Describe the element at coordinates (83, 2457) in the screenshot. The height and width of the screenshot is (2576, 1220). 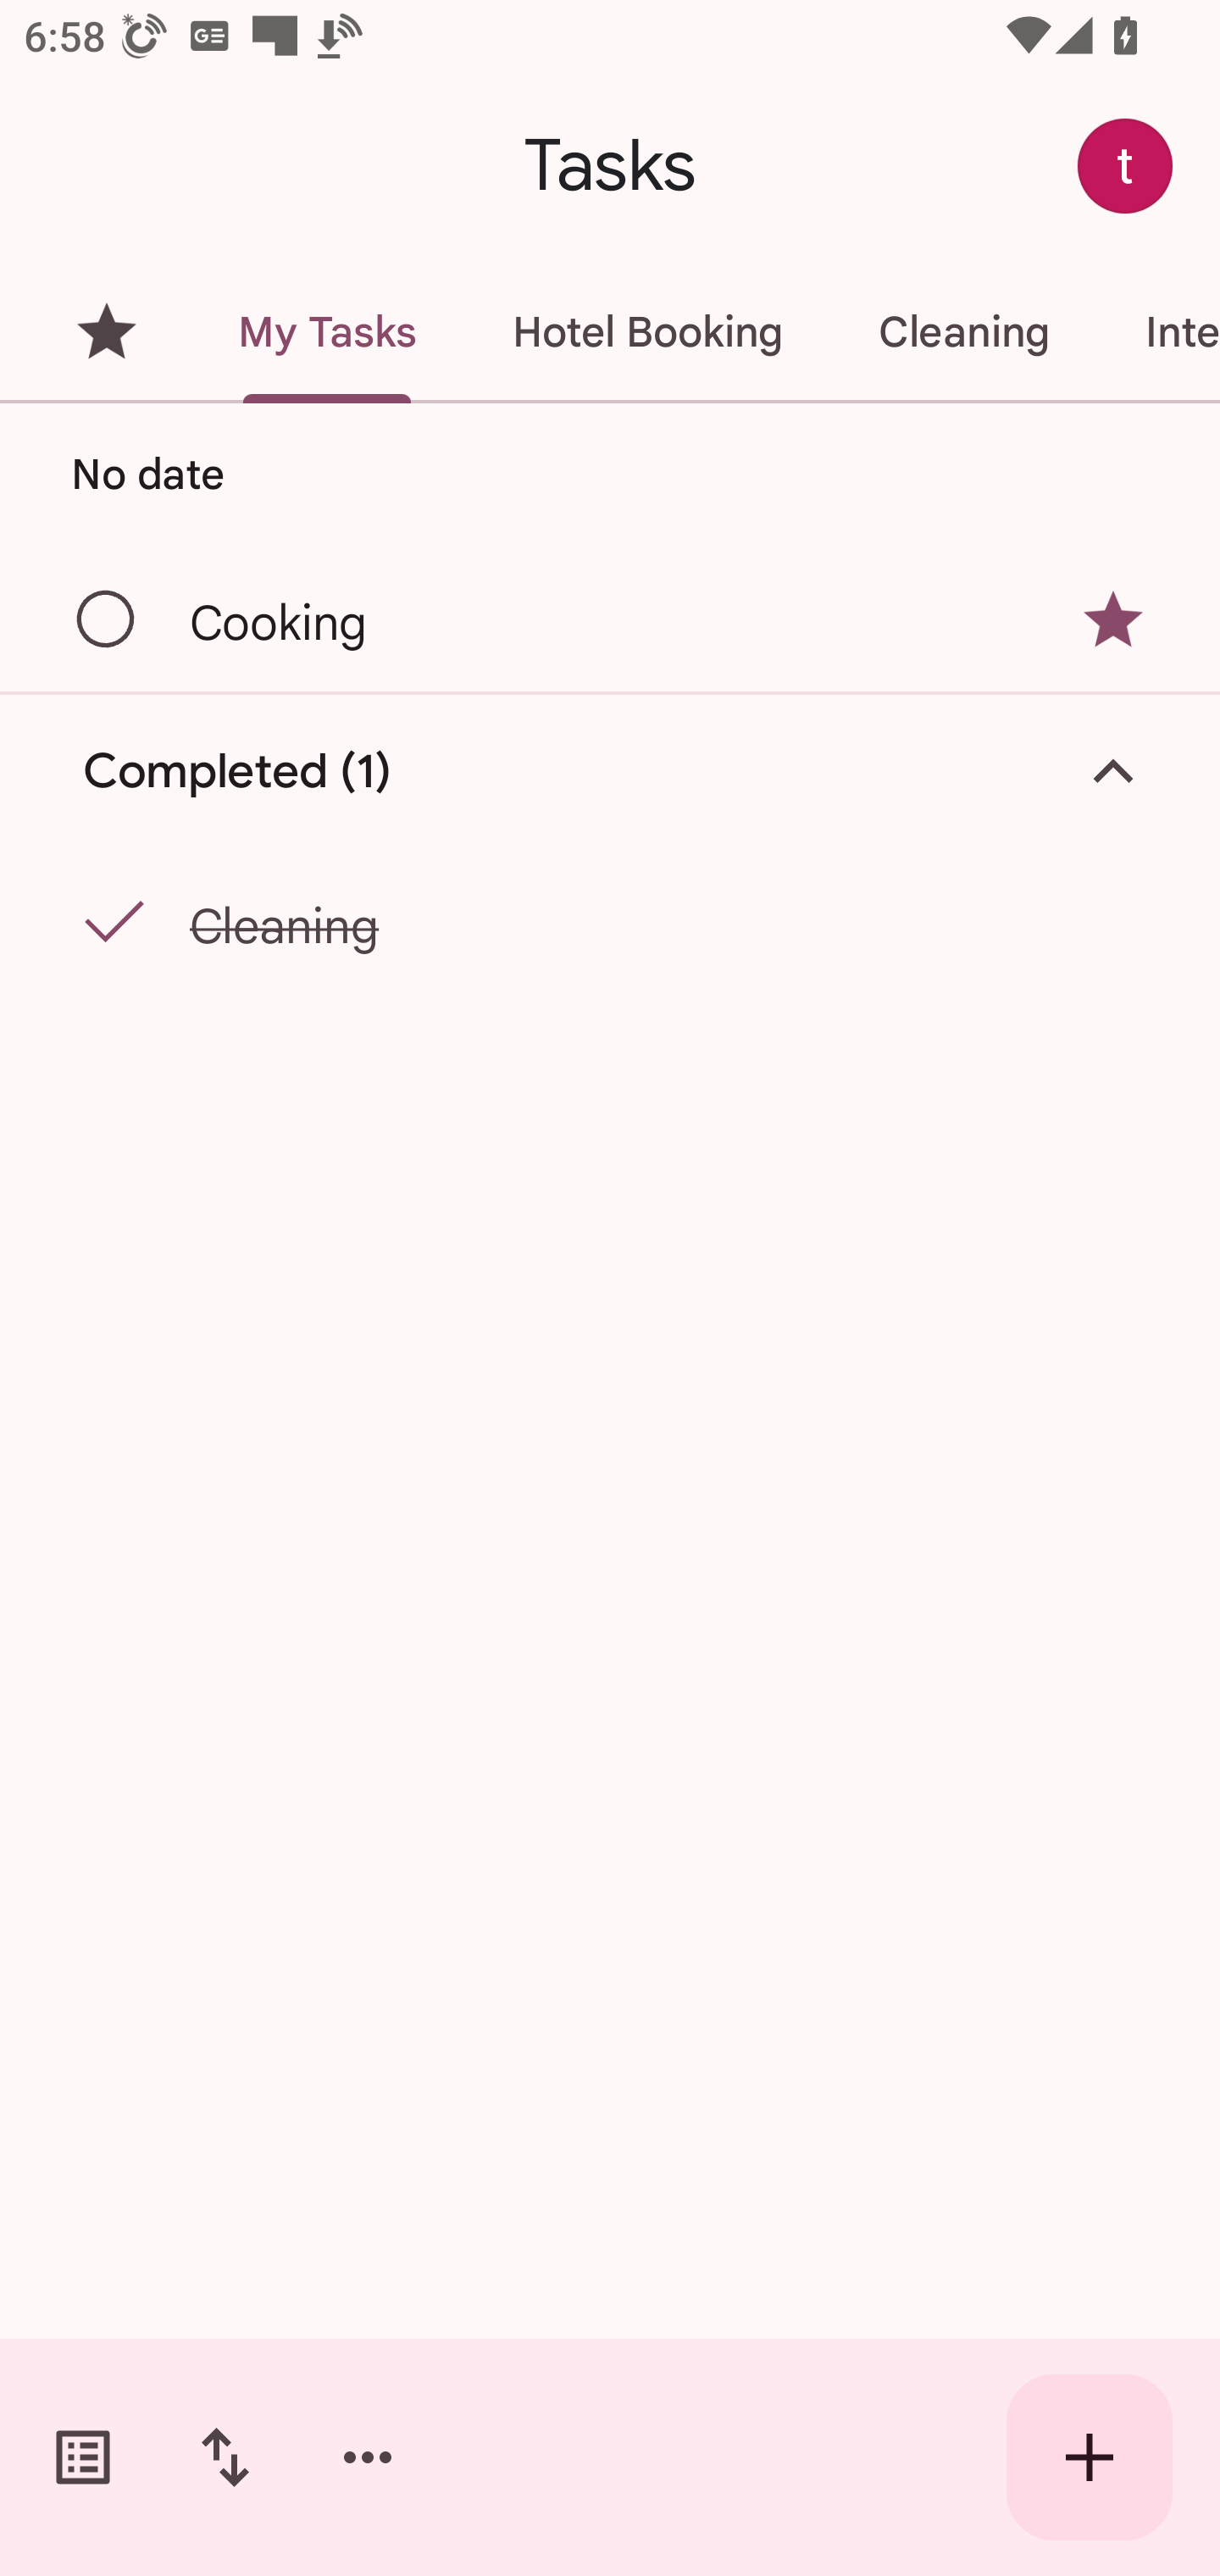
I see `Switch task lists` at that location.